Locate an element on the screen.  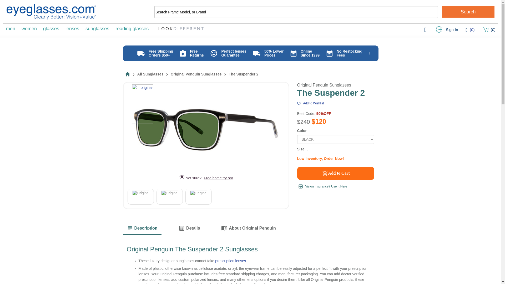
Search is located at coordinates (468, 12).